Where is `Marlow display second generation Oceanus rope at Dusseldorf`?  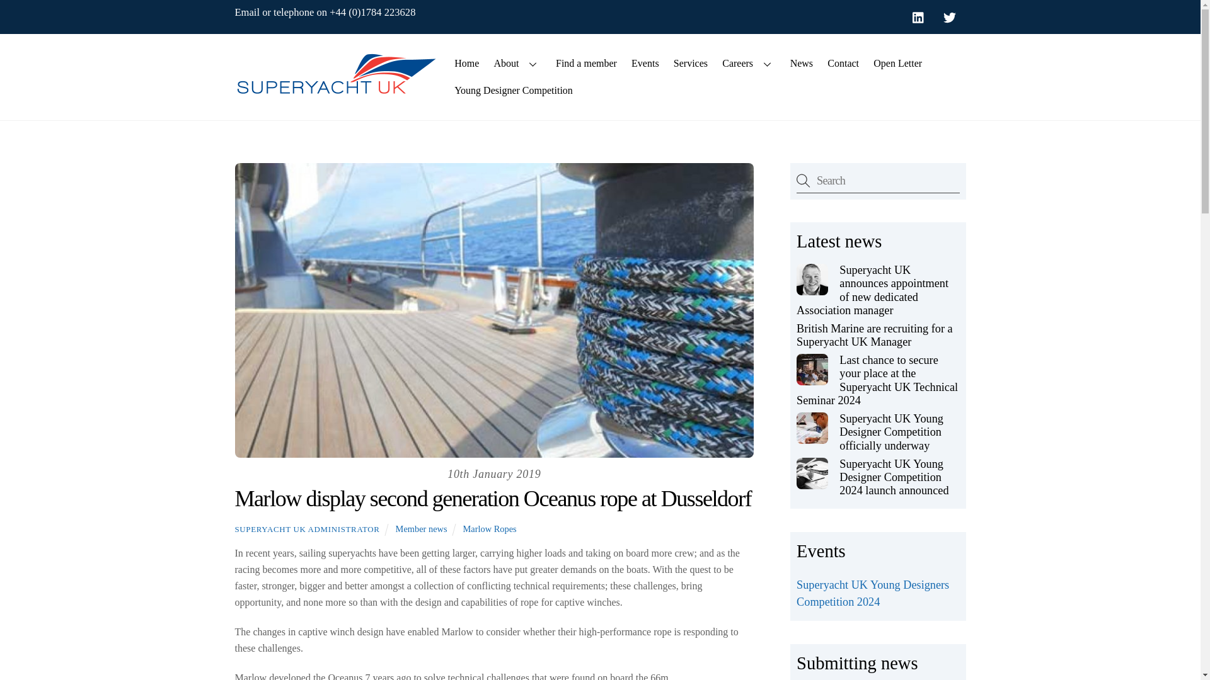
Marlow display second generation Oceanus rope at Dusseldorf is located at coordinates (493, 499).